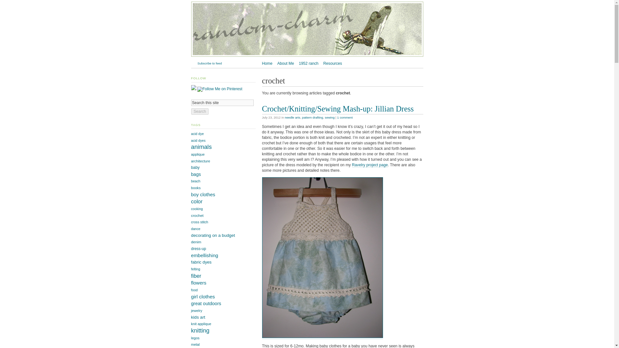  I want to click on 1952 ranch, so click(309, 63).